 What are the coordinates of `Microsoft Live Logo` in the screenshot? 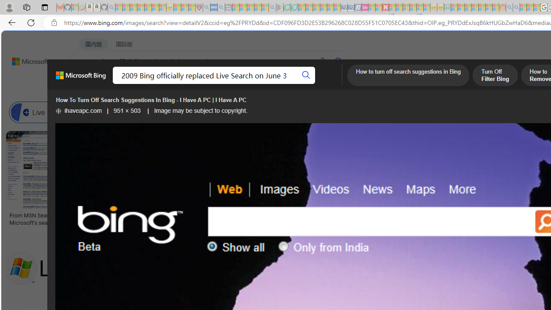 It's located at (257, 215).